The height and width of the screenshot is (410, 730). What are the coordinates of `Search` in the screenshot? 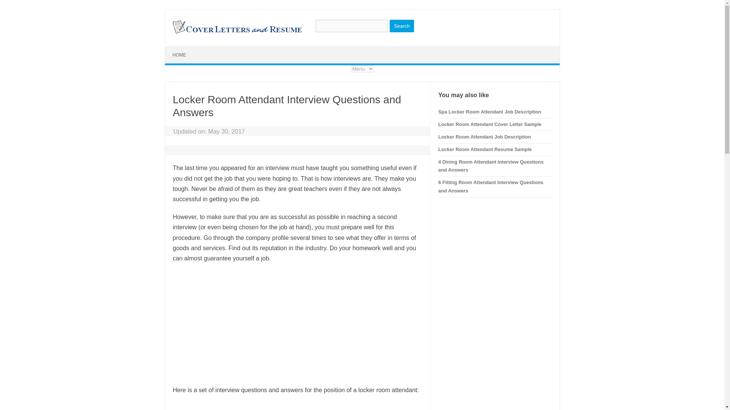 It's located at (401, 26).